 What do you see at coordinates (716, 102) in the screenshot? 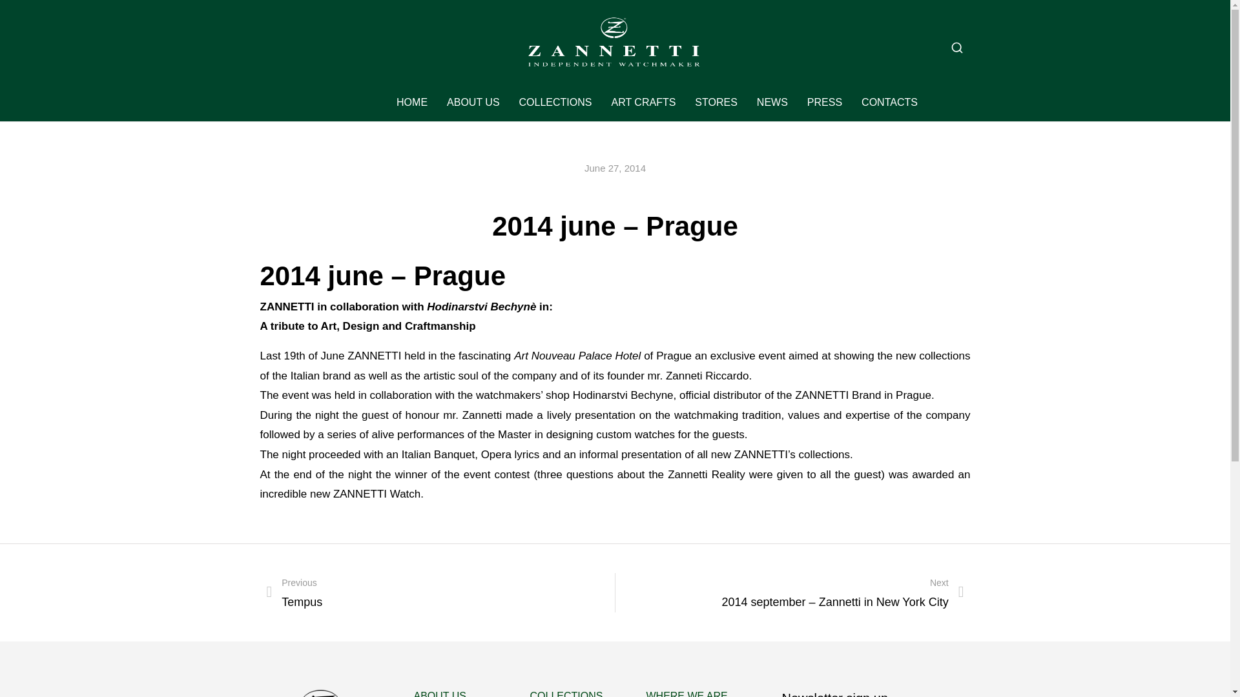
I see `STORES` at bounding box center [716, 102].